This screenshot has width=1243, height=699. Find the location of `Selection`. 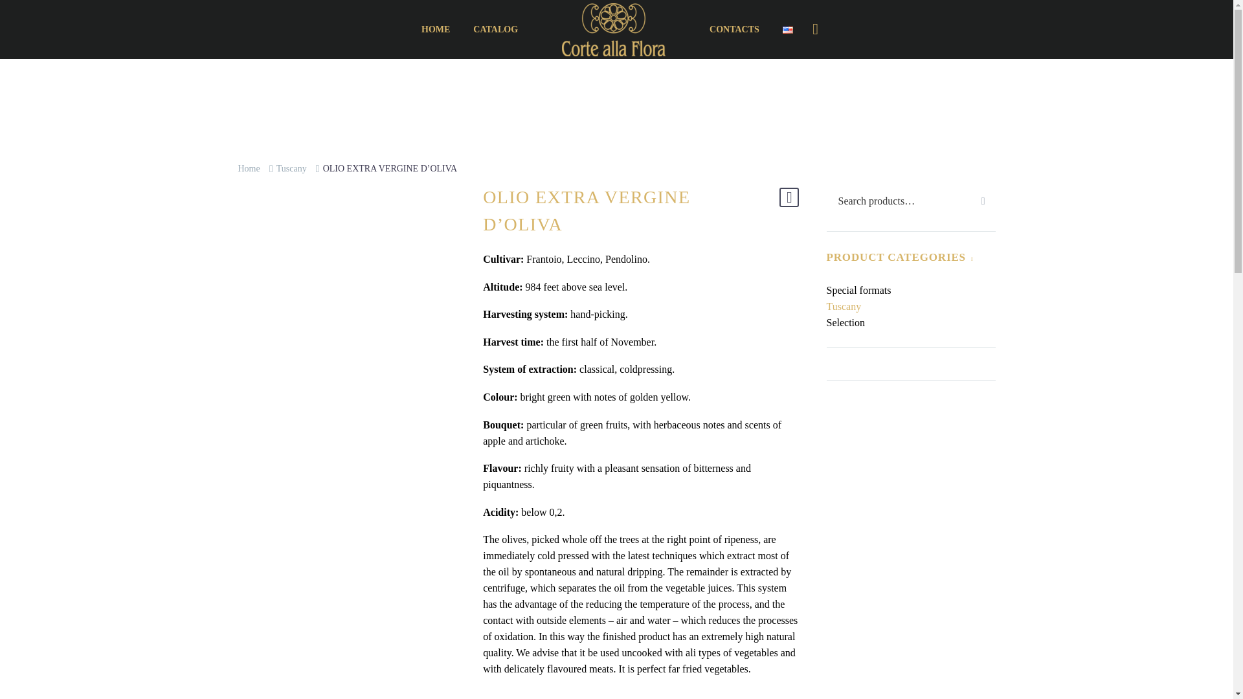

Selection is located at coordinates (910, 322).